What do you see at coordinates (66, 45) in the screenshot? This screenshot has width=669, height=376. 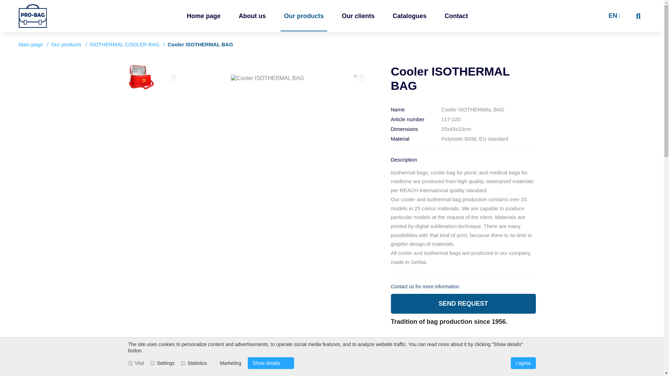 I see `Our products` at bounding box center [66, 45].